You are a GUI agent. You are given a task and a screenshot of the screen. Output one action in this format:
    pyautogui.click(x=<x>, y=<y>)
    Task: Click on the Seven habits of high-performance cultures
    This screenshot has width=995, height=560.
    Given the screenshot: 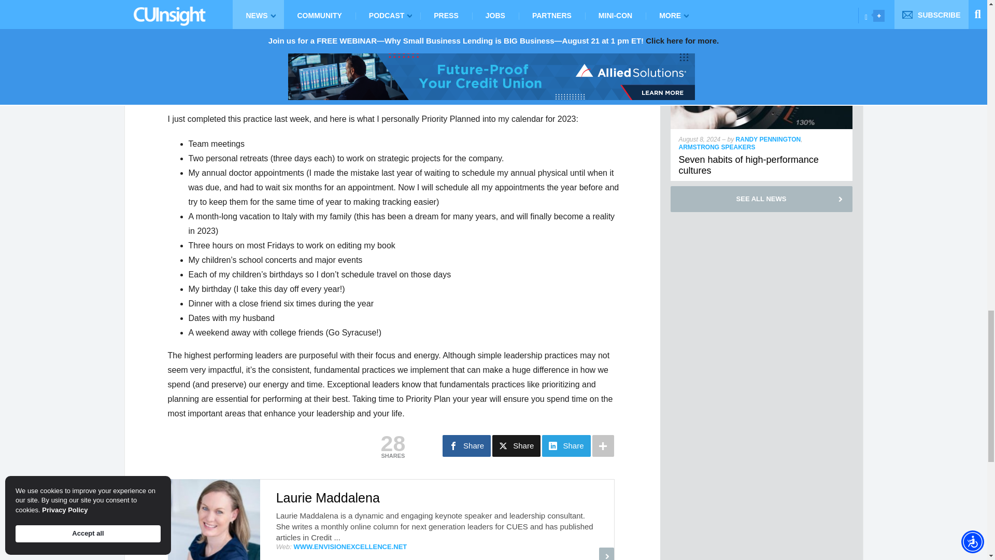 What is the action you would take?
    pyautogui.click(x=748, y=165)
    